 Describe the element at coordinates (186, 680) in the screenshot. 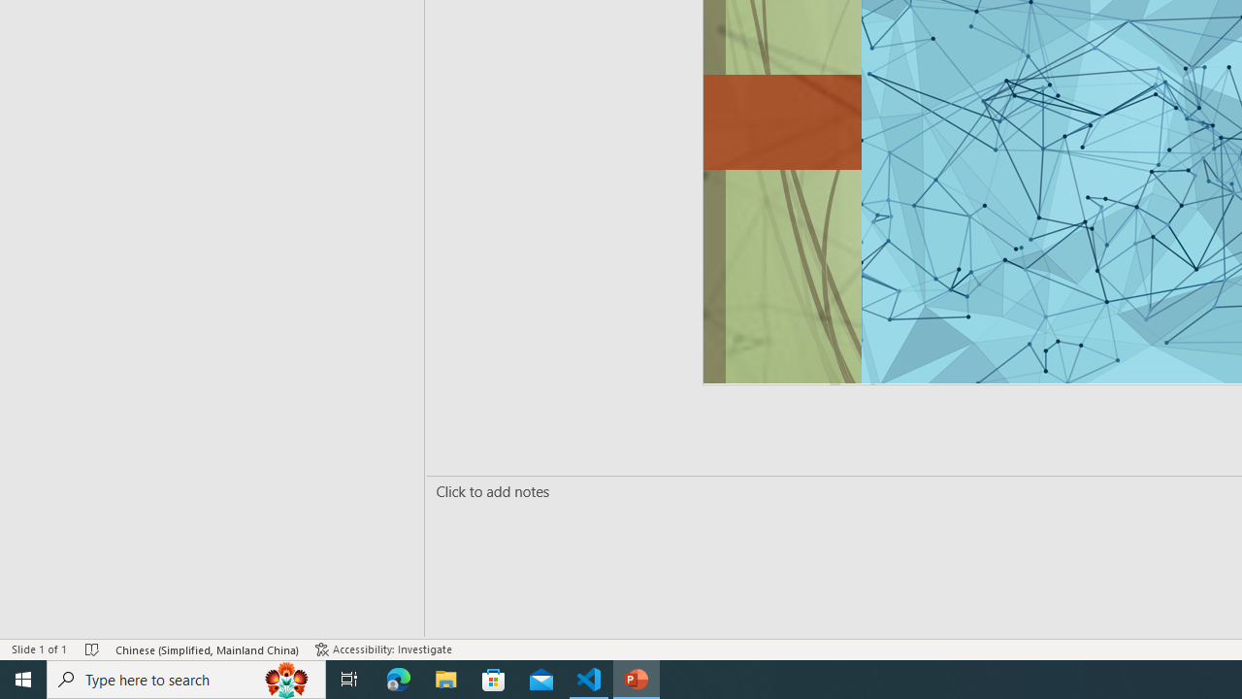

I see `Type here to search` at that location.